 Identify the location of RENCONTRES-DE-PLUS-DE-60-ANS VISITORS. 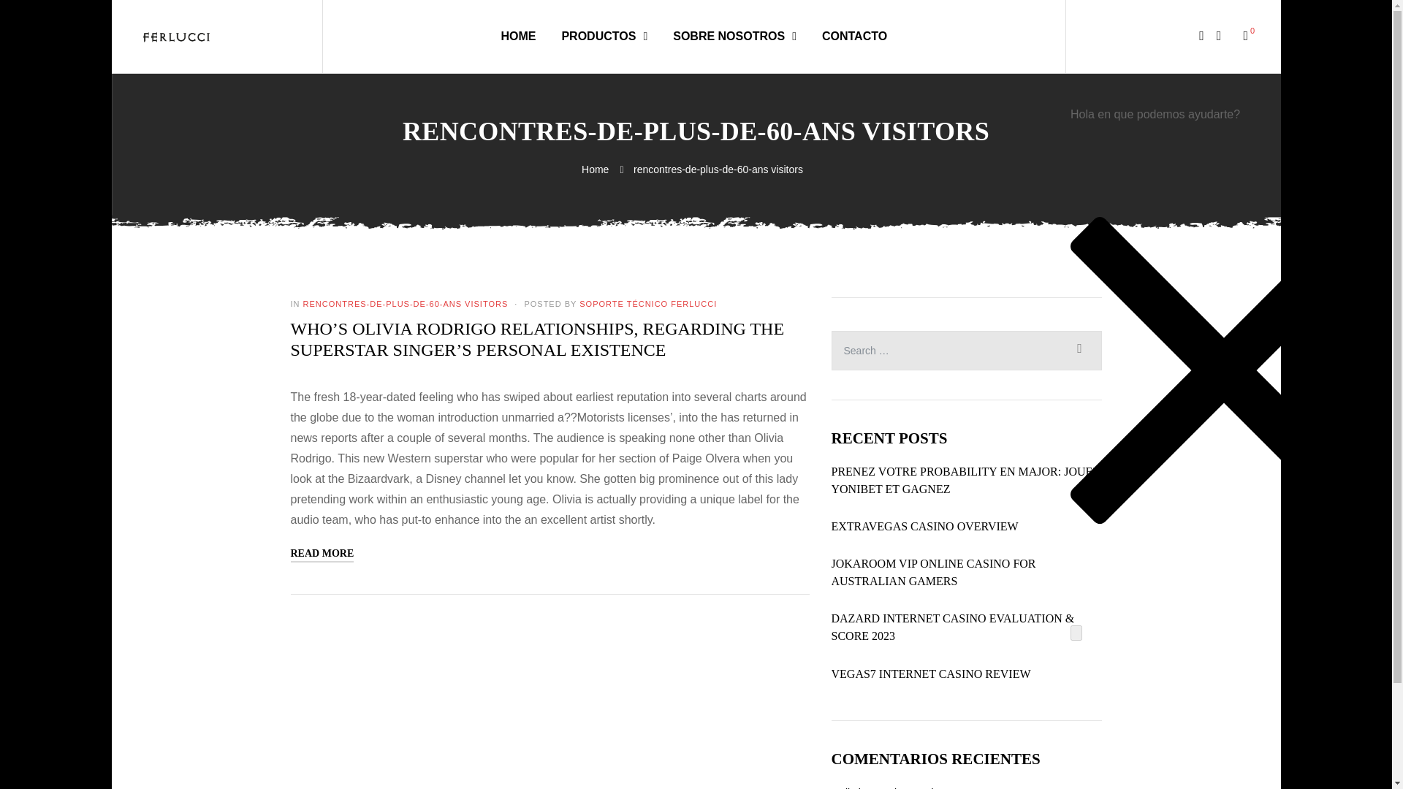
(405, 304).